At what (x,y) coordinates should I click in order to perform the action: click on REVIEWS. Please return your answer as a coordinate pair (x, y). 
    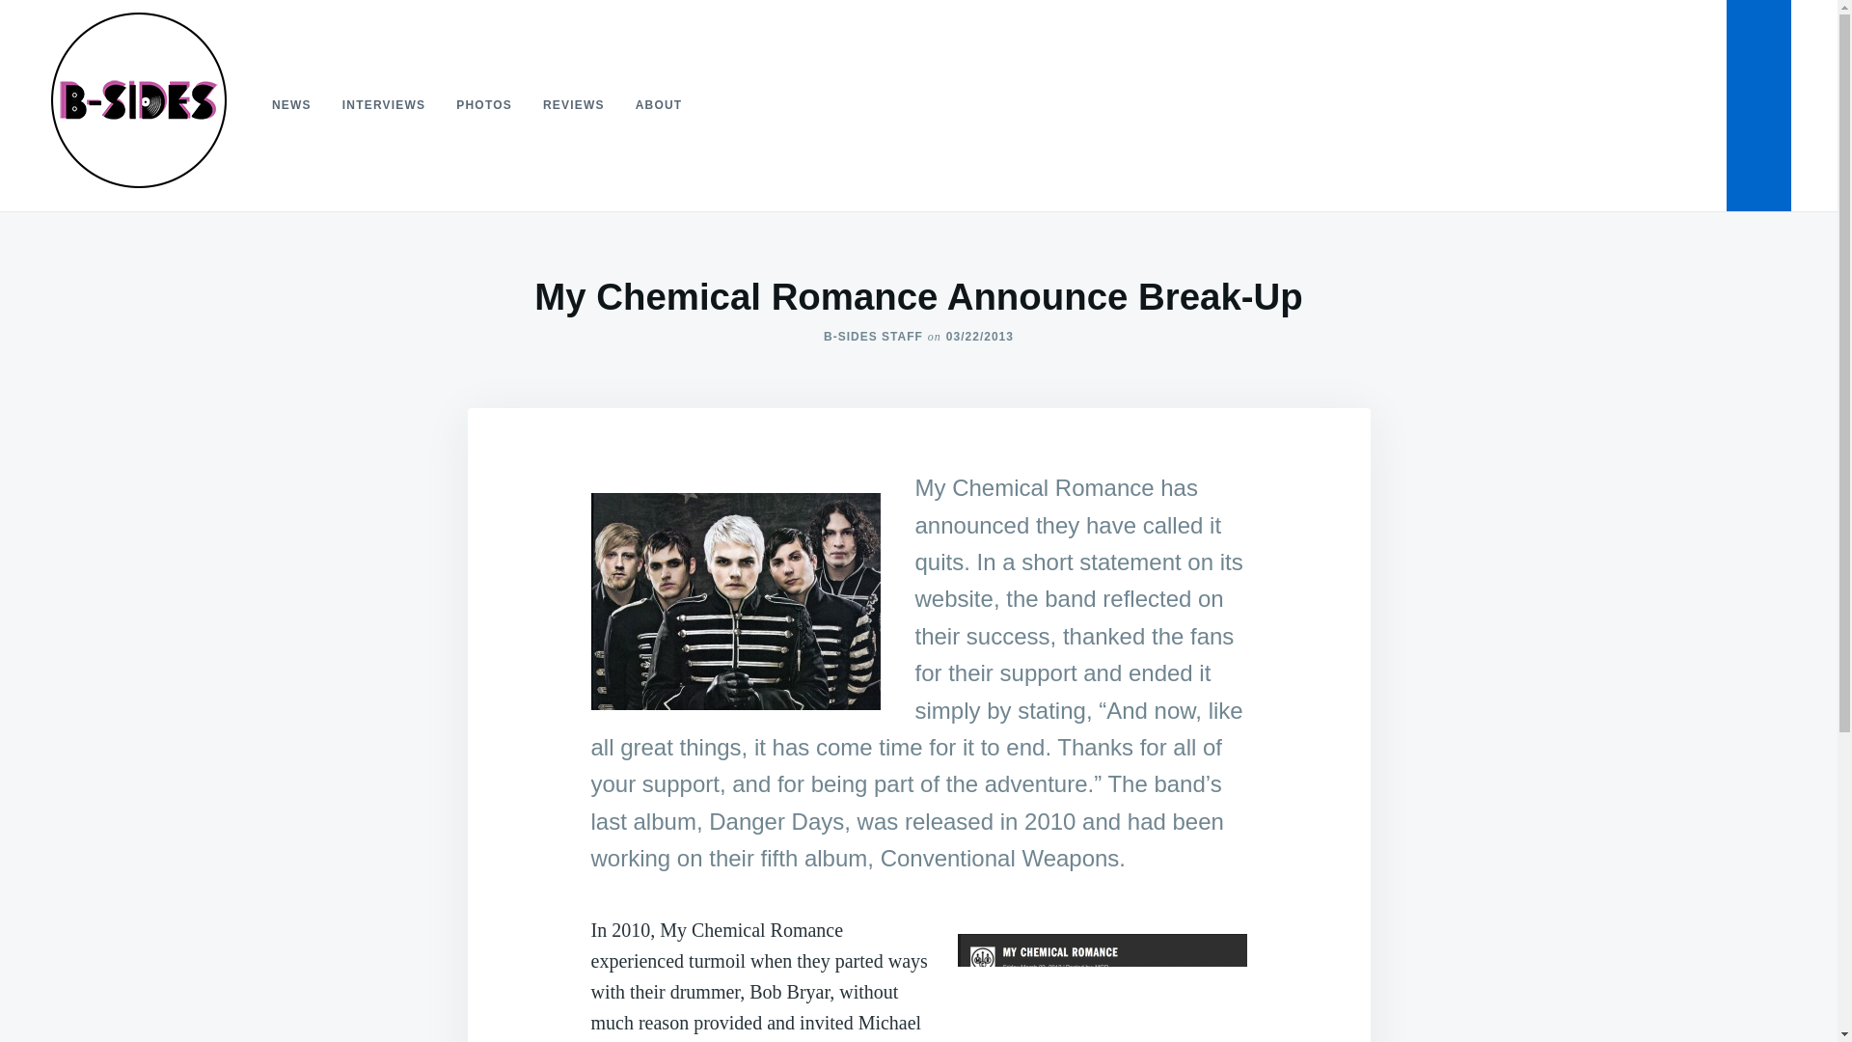
    Looking at the image, I should click on (574, 104).